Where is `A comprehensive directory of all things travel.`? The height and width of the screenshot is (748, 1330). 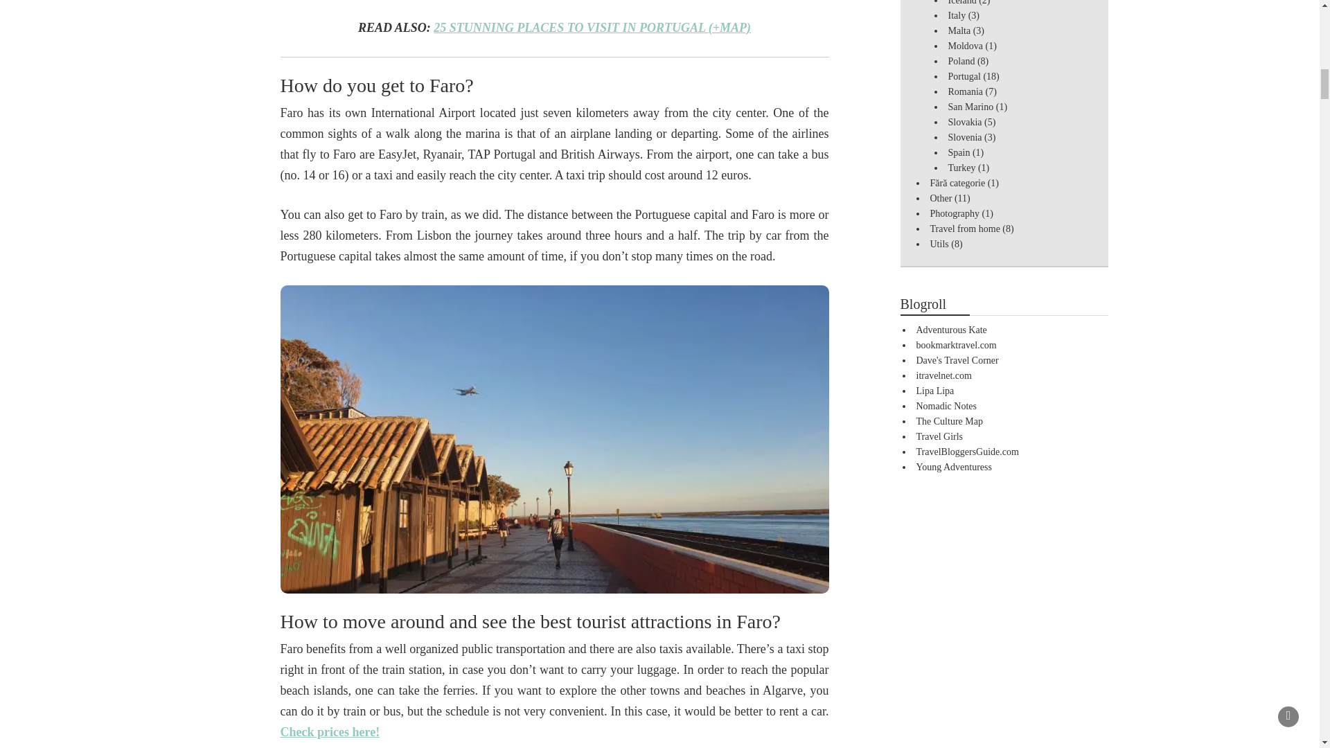
A comprehensive directory of all things travel. is located at coordinates (956, 345).